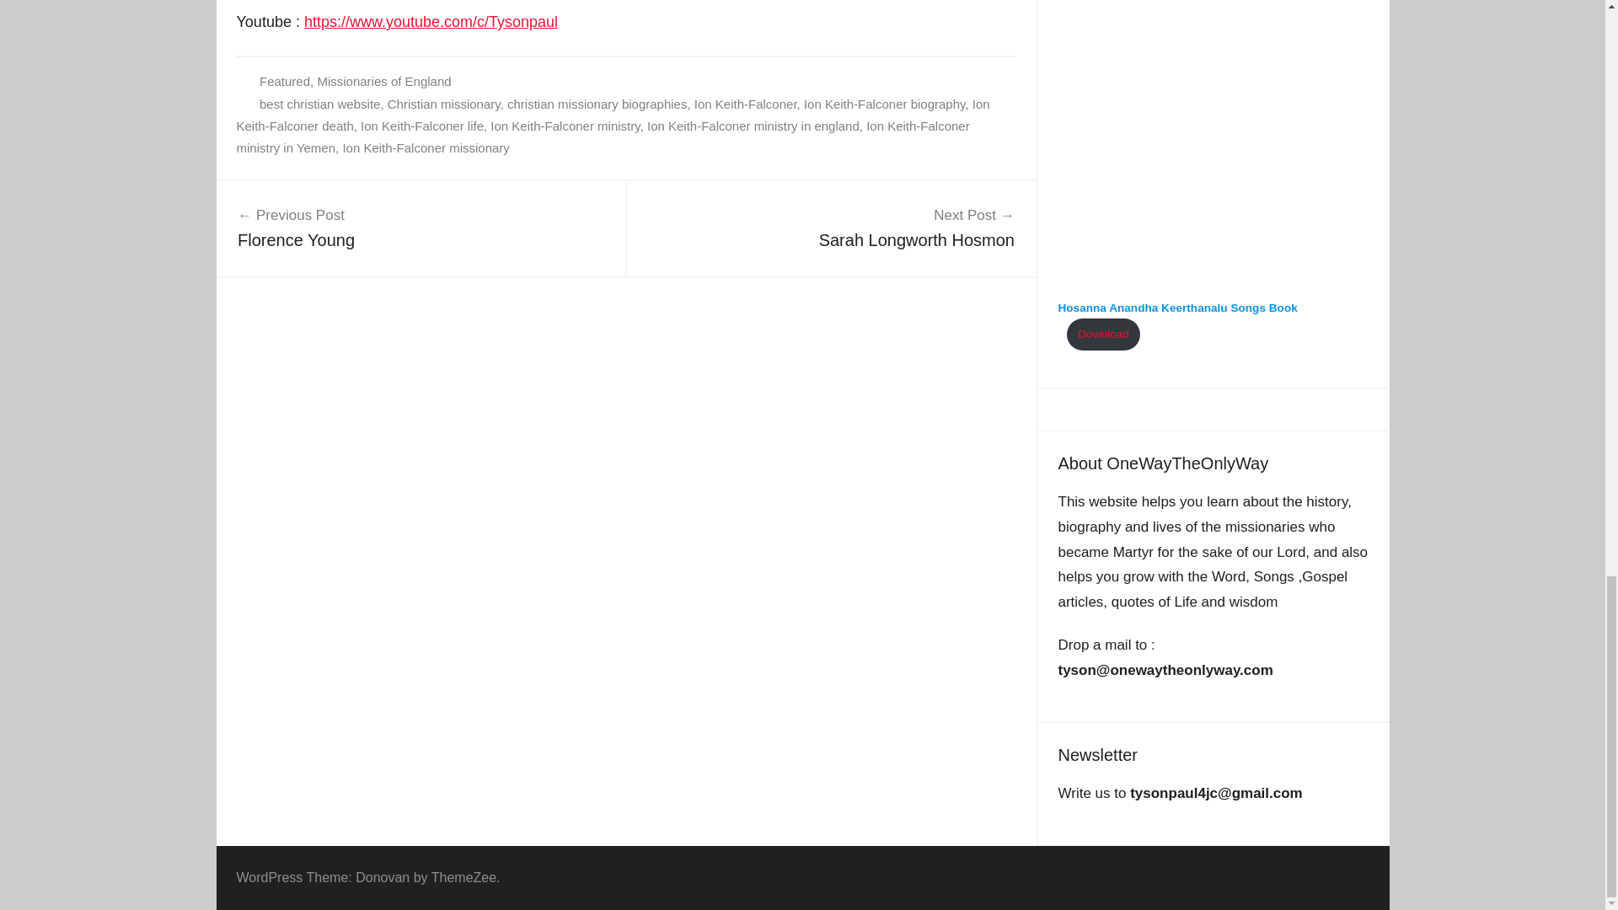  Describe the element at coordinates (832, 227) in the screenshot. I see `Christian missionary` at that location.